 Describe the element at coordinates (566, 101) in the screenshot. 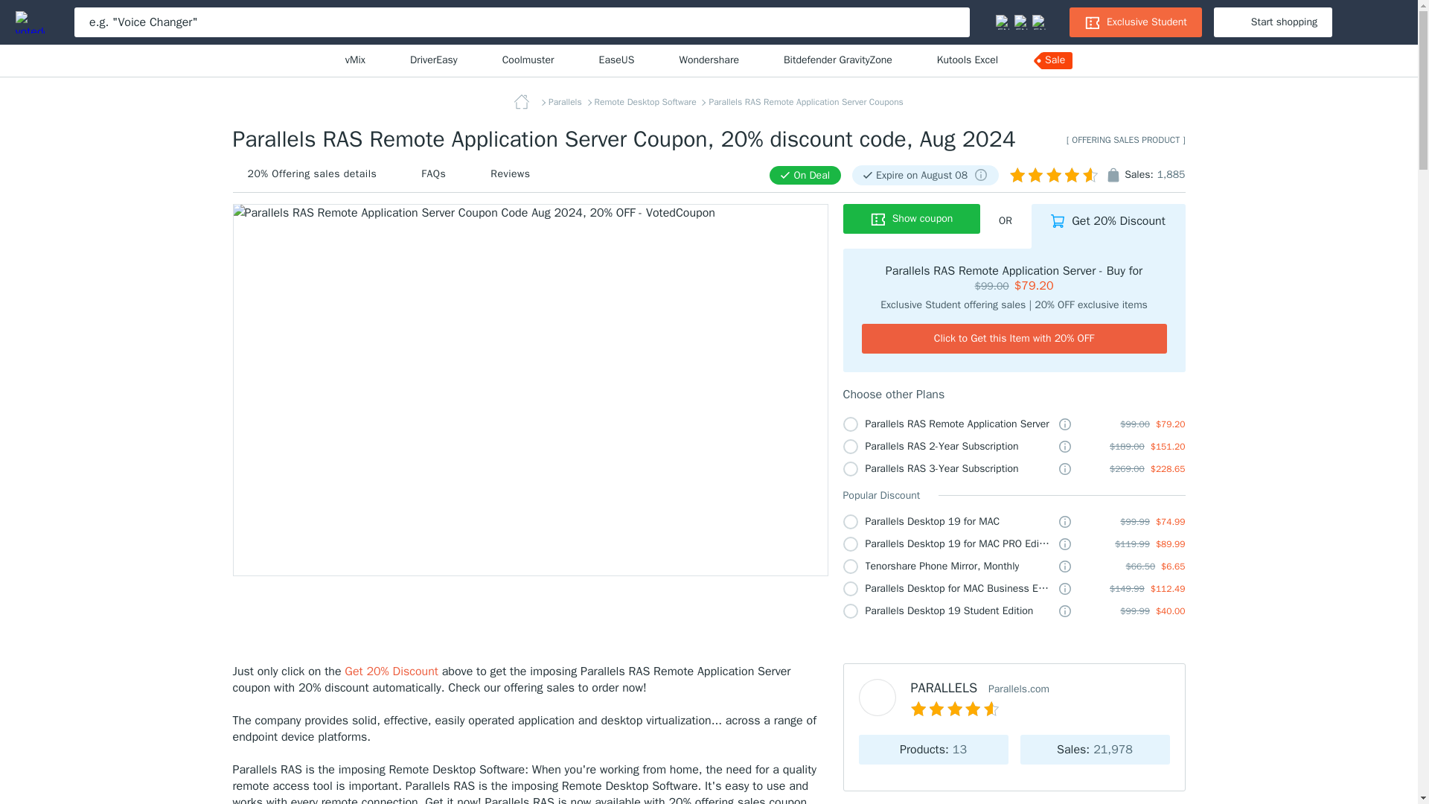

I see `Parallels` at that location.